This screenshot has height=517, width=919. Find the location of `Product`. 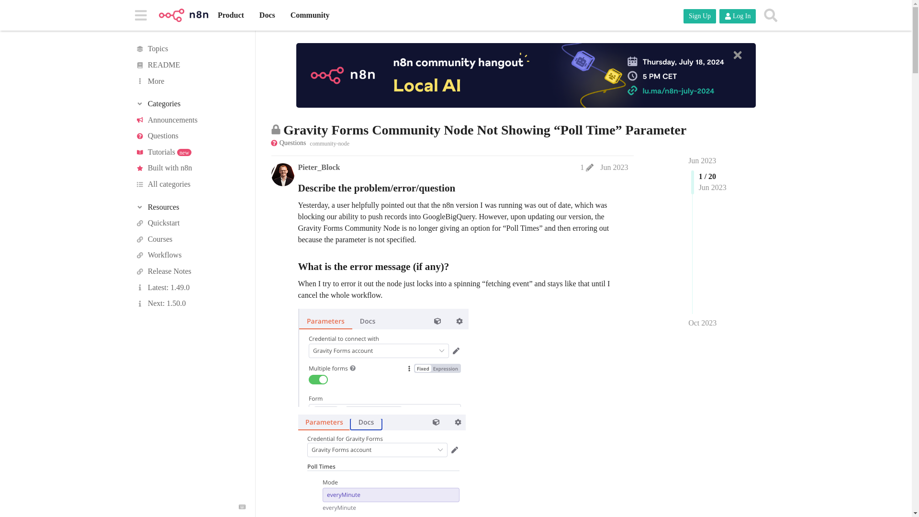

Product is located at coordinates (231, 15).